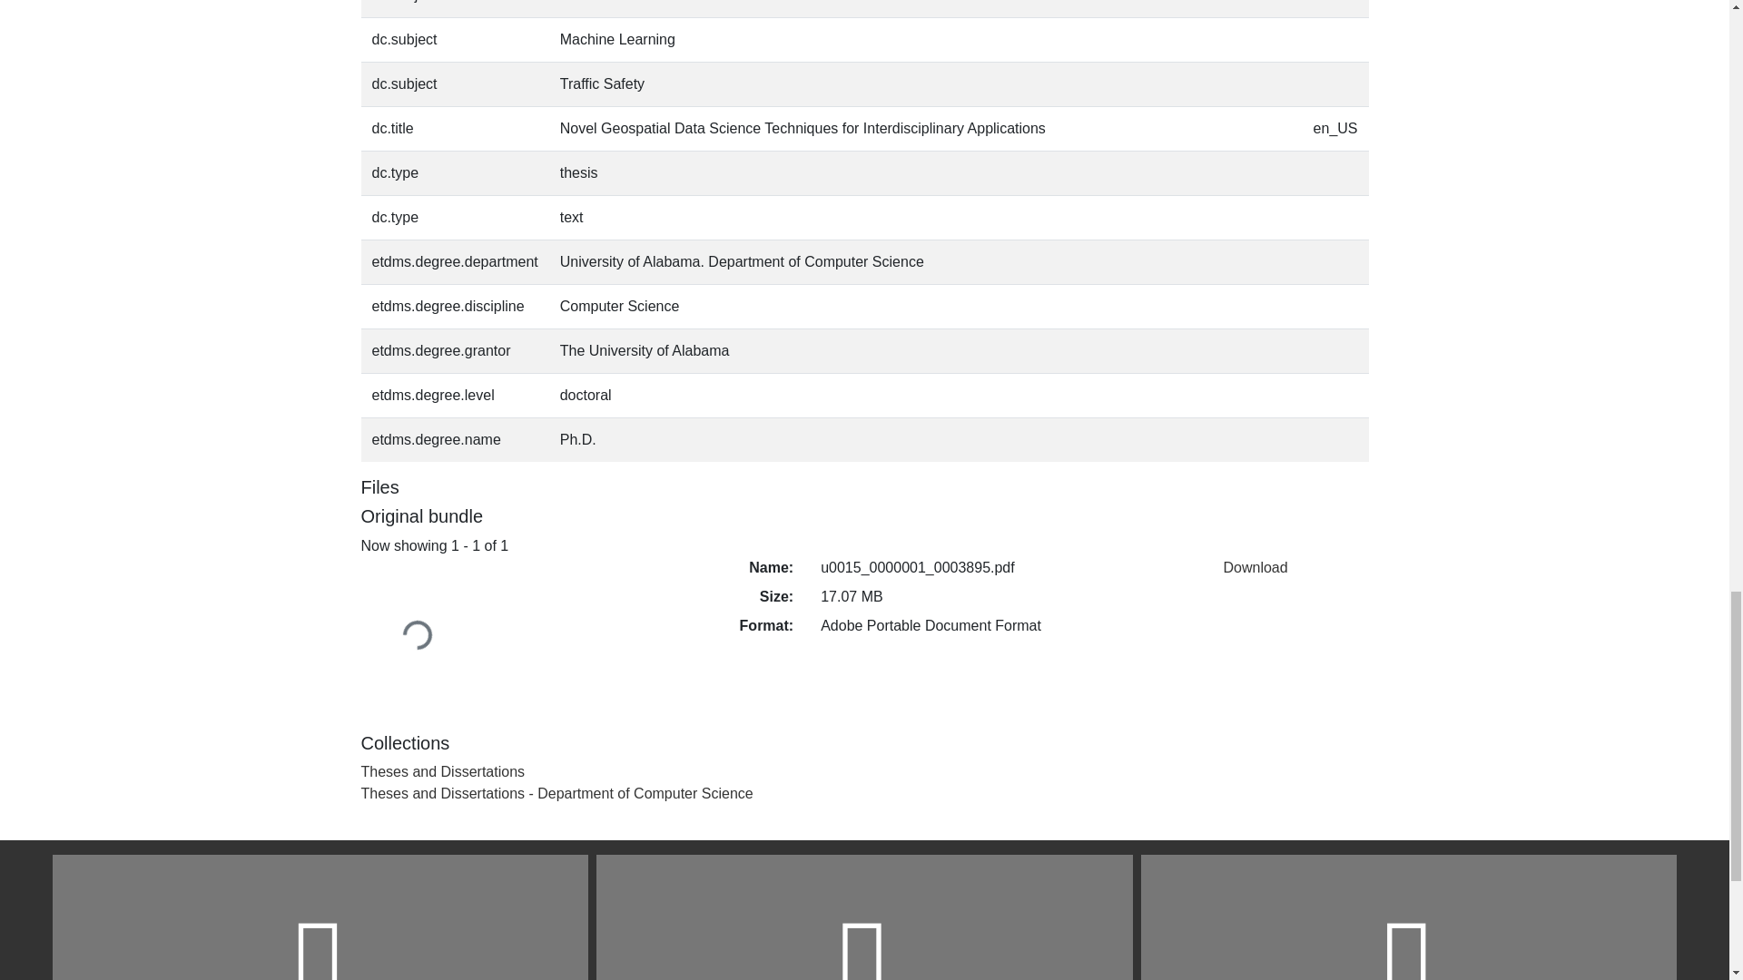 The width and height of the screenshot is (1743, 980). I want to click on Theses and Dissertations, so click(443, 771).